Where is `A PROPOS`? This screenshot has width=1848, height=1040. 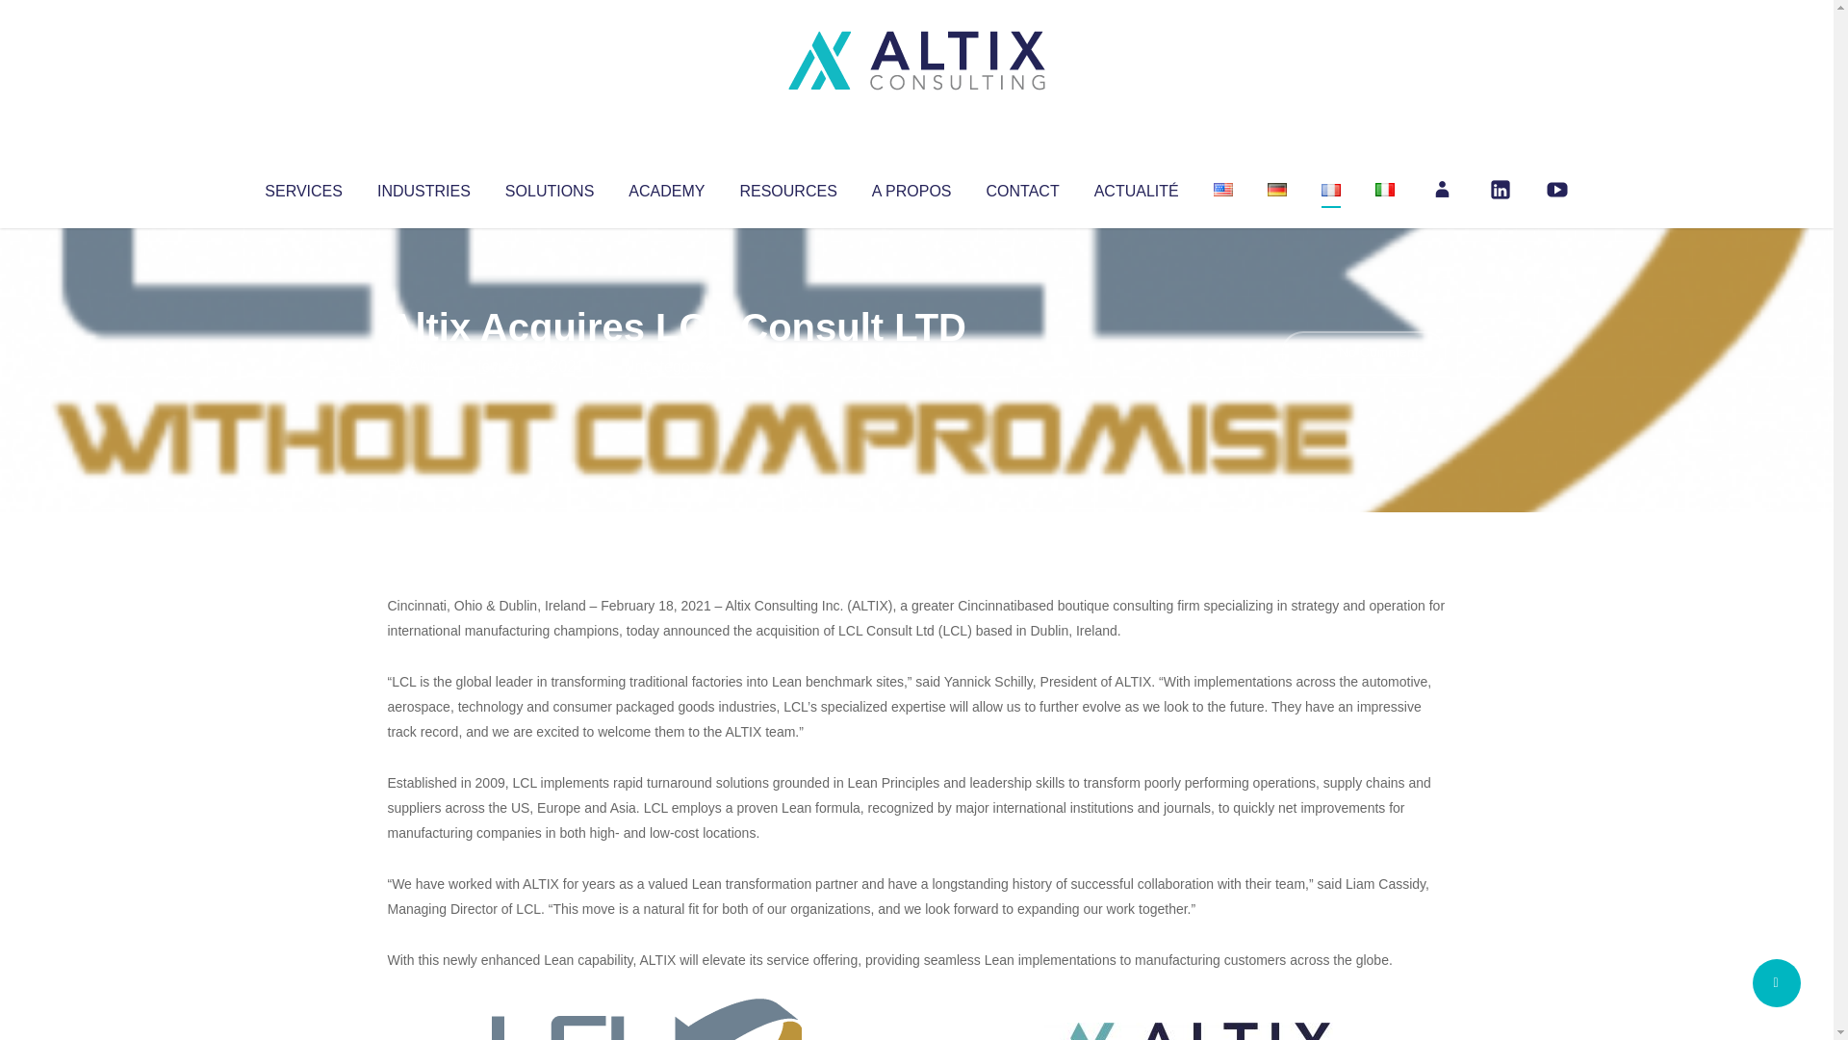
A PROPOS is located at coordinates (911, 187).